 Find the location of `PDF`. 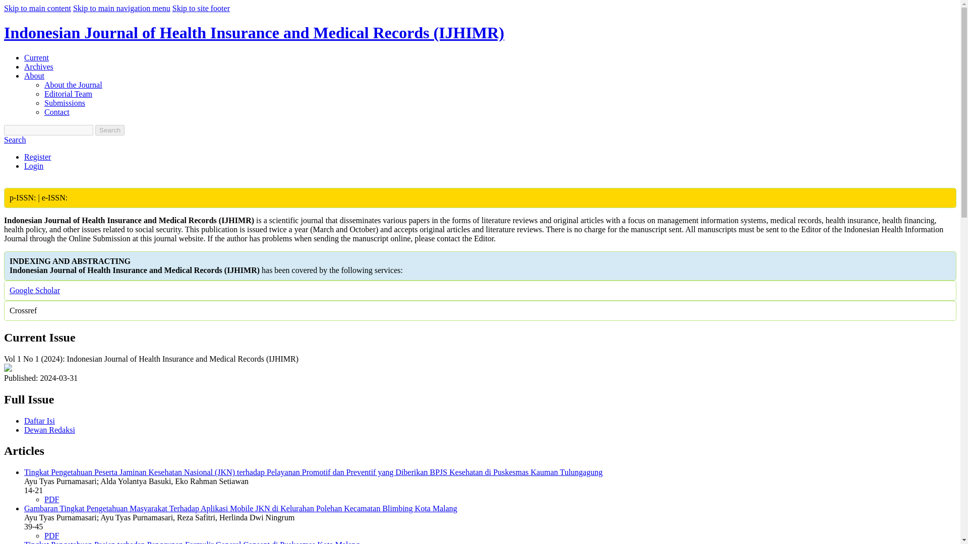

PDF is located at coordinates (51, 499).